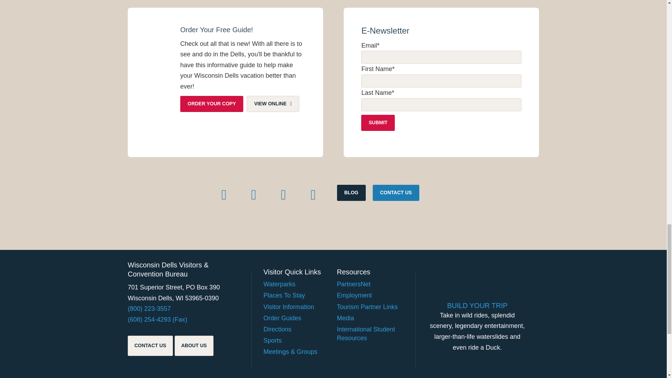 This screenshot has width=672, height=378. Describe the element at coordinates (224, 195) in the screenshot. I see `Opens in a new window` at that location.